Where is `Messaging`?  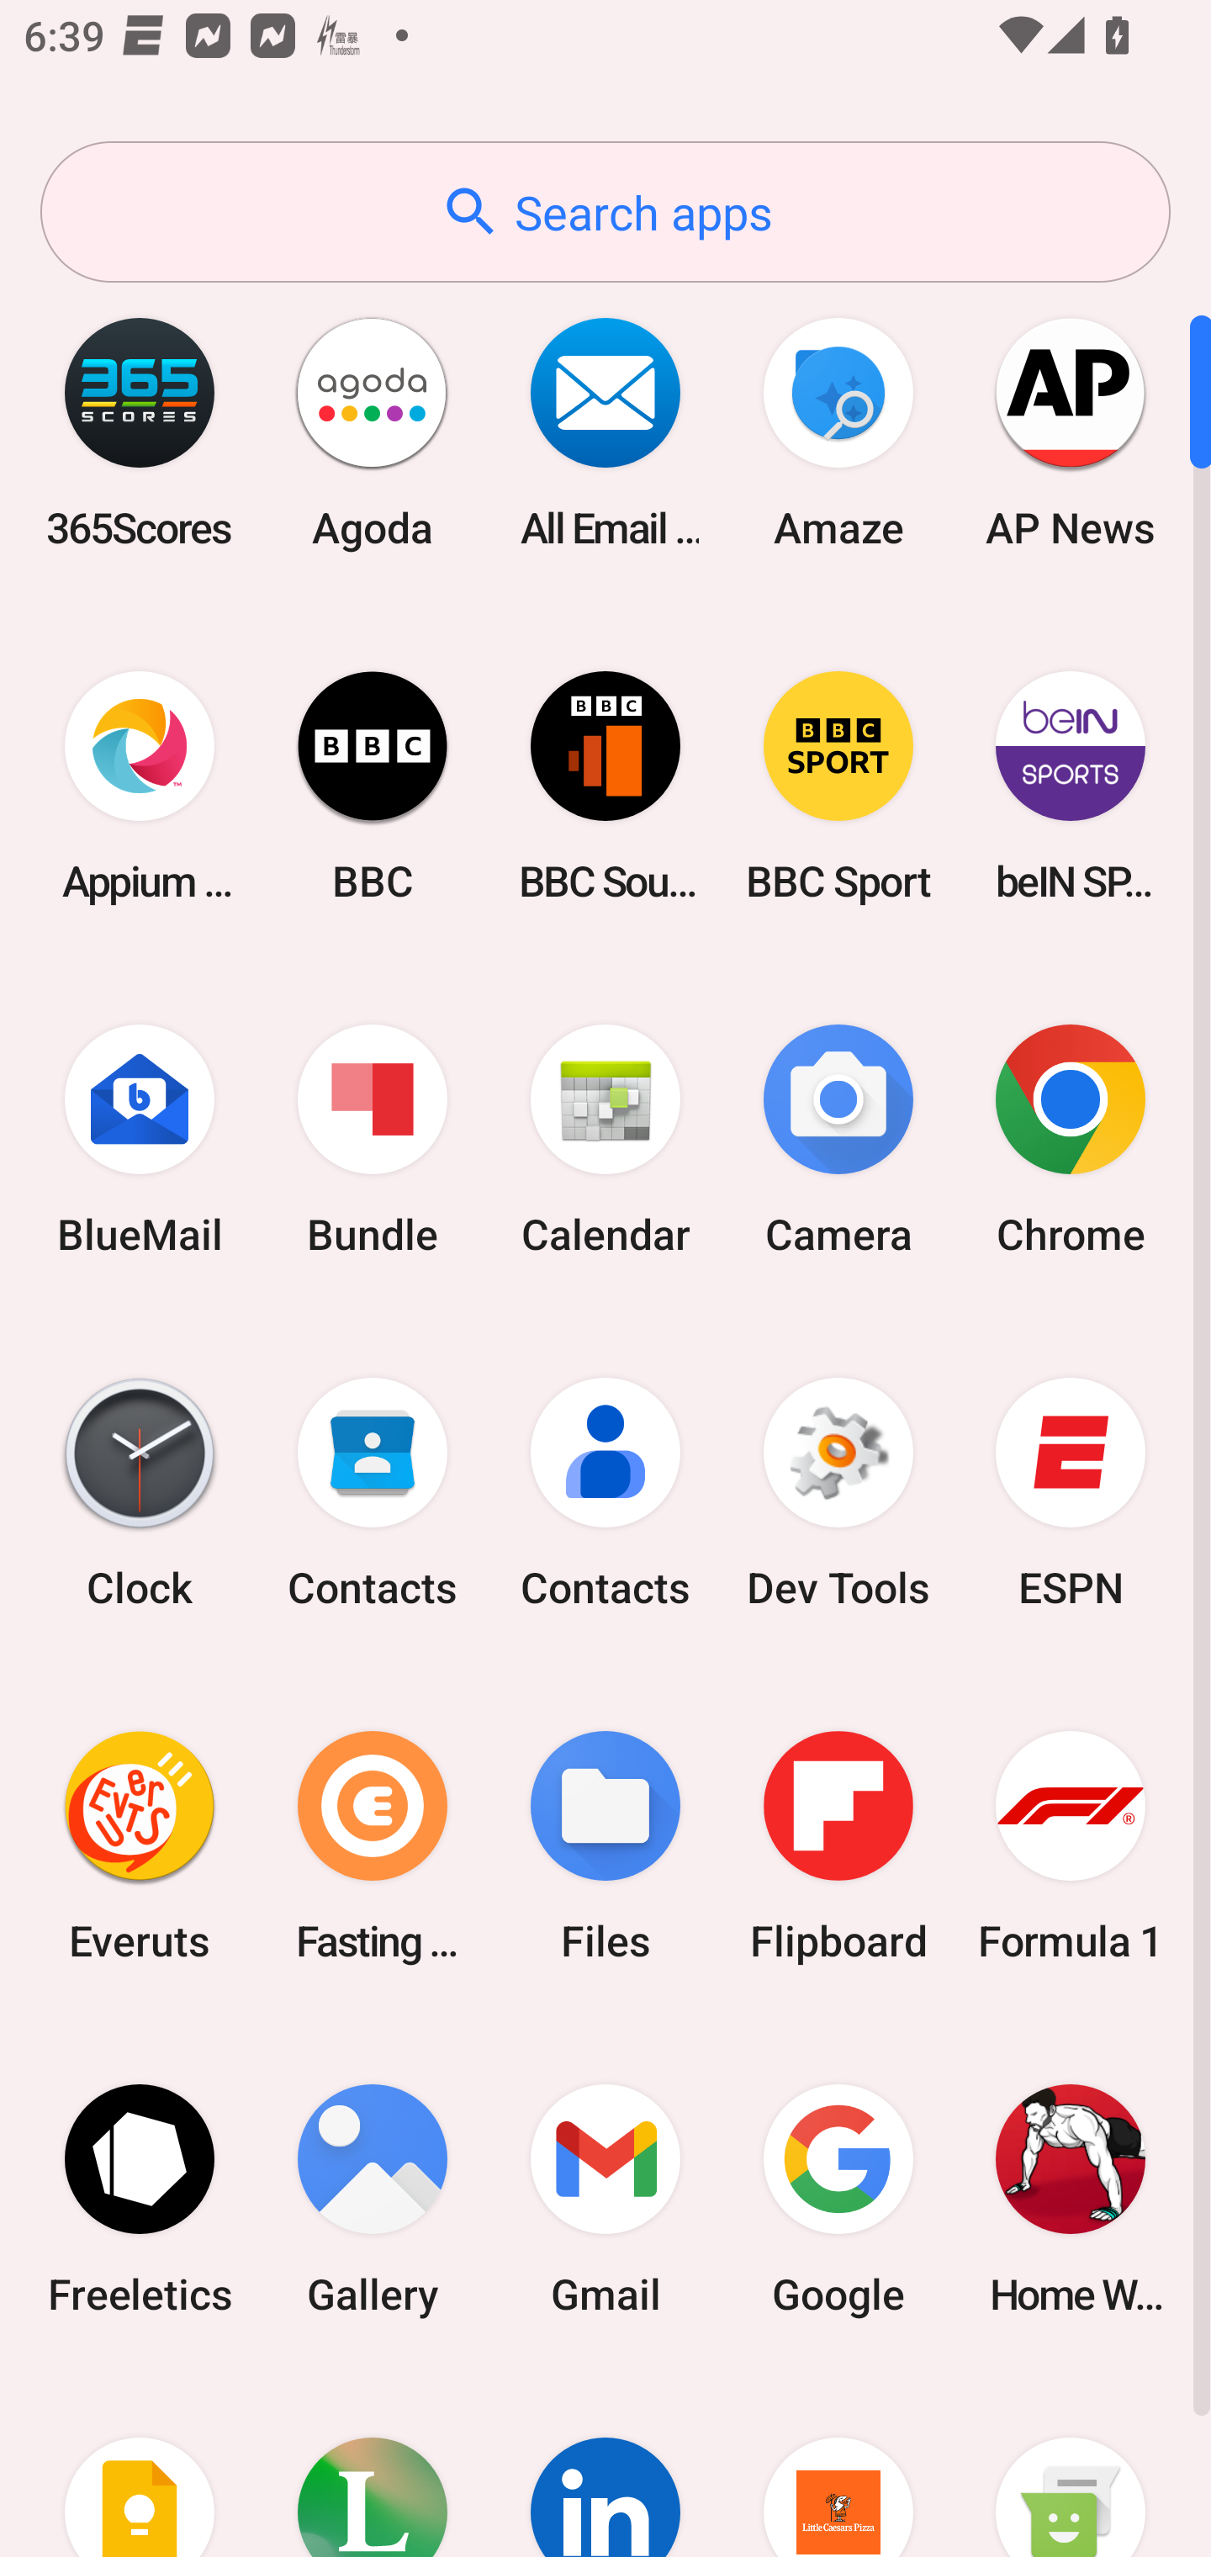
Messaging is located at coordinates (1071, 2466).